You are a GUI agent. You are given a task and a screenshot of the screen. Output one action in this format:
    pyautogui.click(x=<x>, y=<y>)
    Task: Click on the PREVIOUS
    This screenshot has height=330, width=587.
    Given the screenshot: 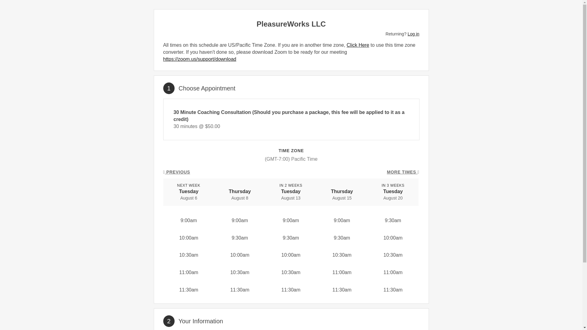 What is the action you would take?
    pyautogui.click(x=177, y=172)
    